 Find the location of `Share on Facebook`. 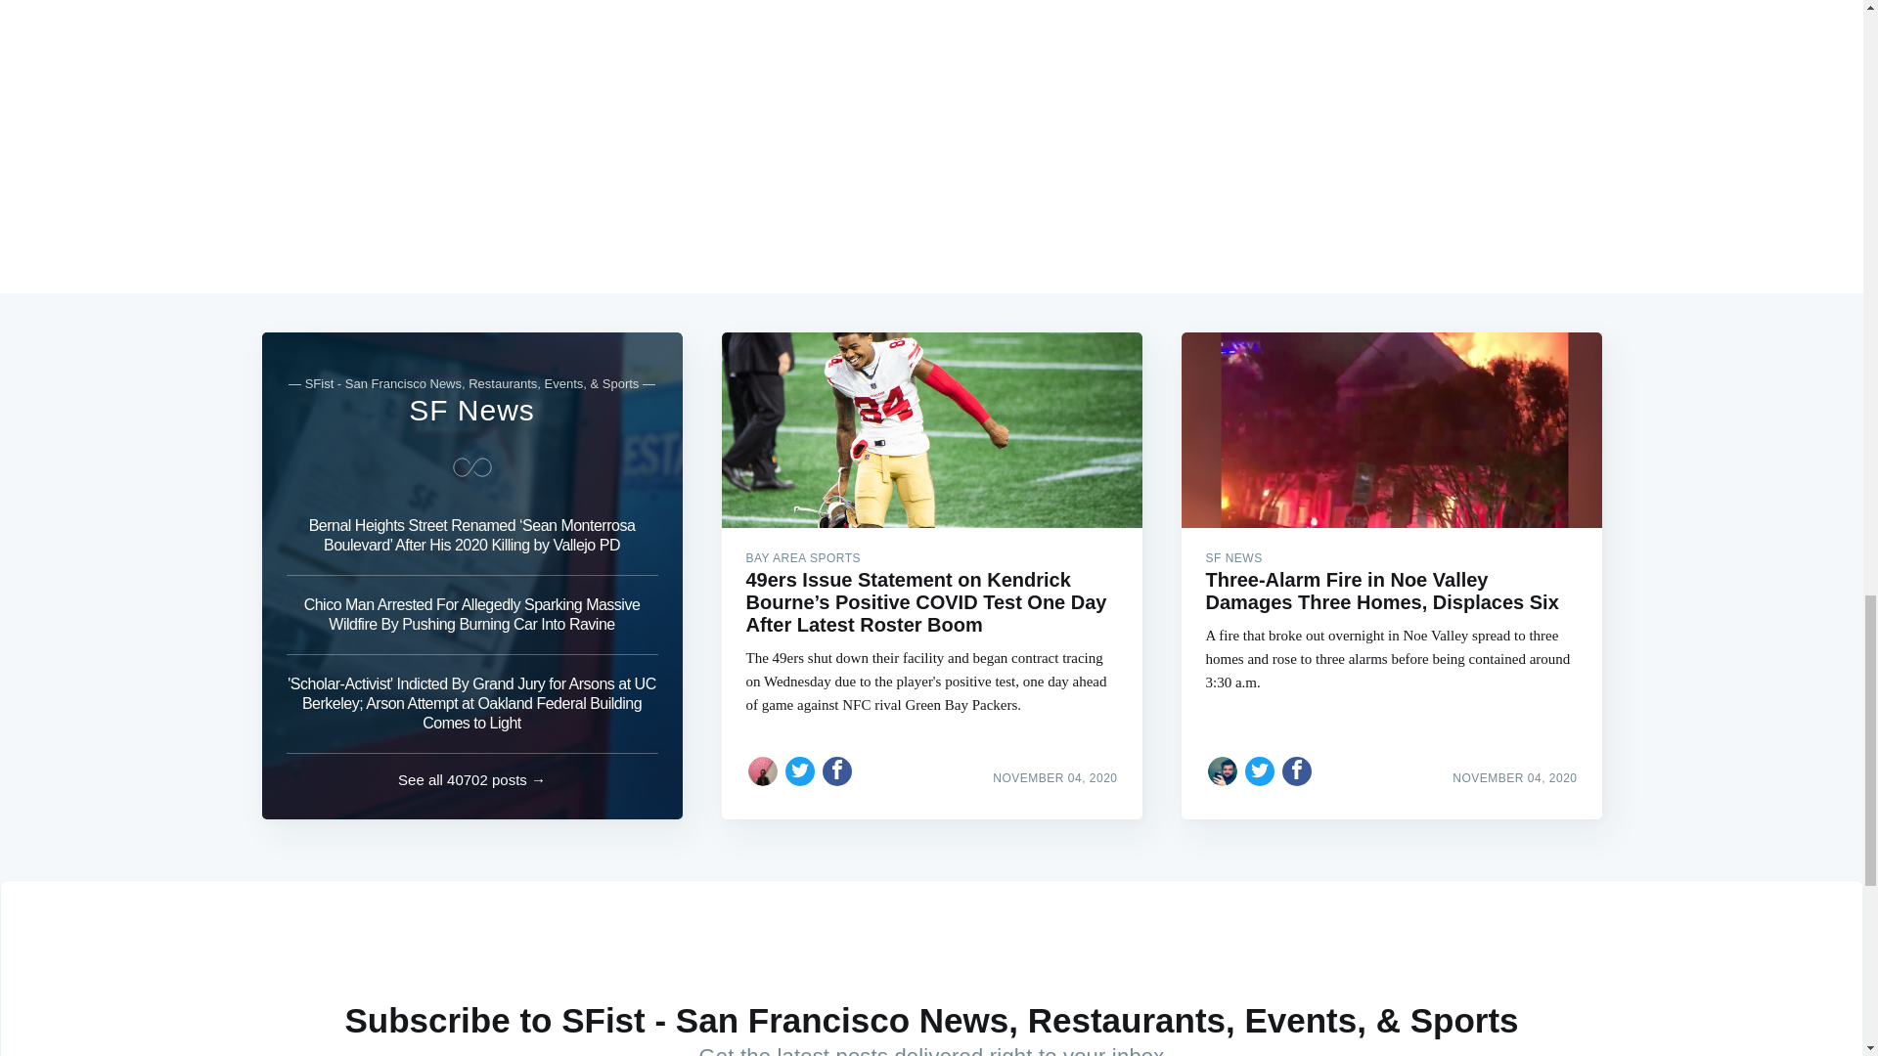

Share on Facebook is located at coordinates (837, 770).